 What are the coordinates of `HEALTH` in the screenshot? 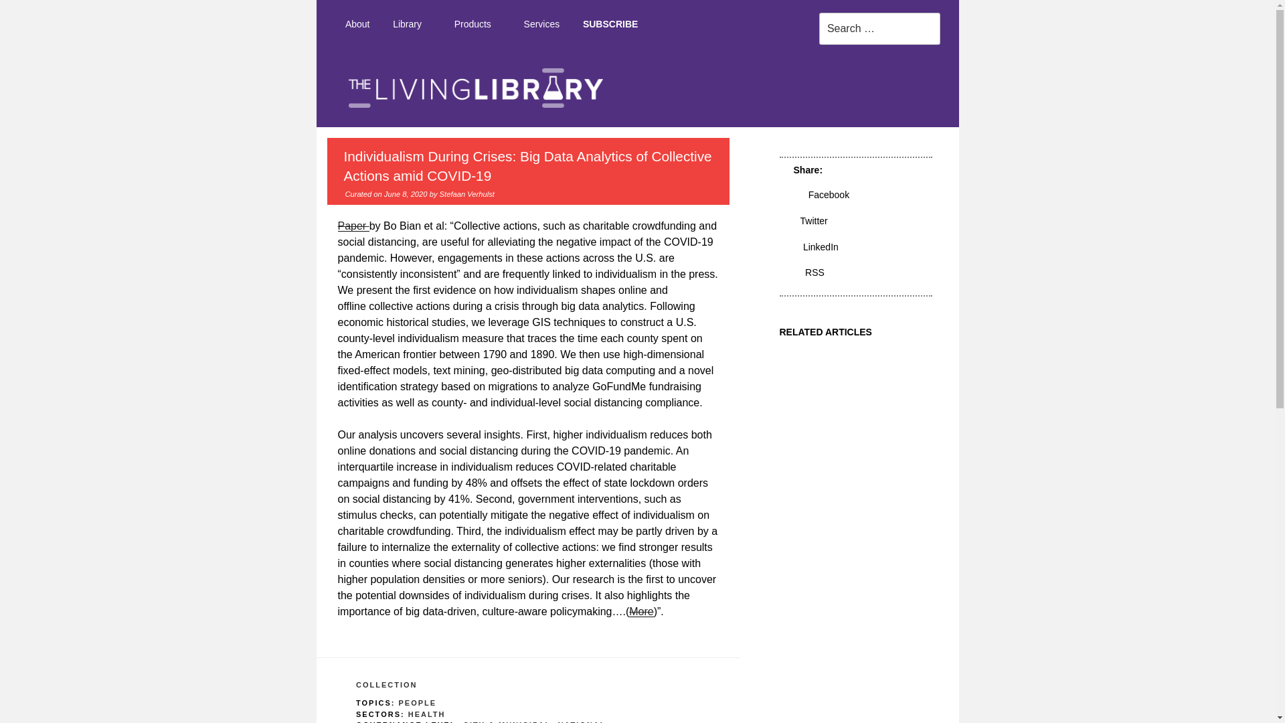 It's located at (427, 714).